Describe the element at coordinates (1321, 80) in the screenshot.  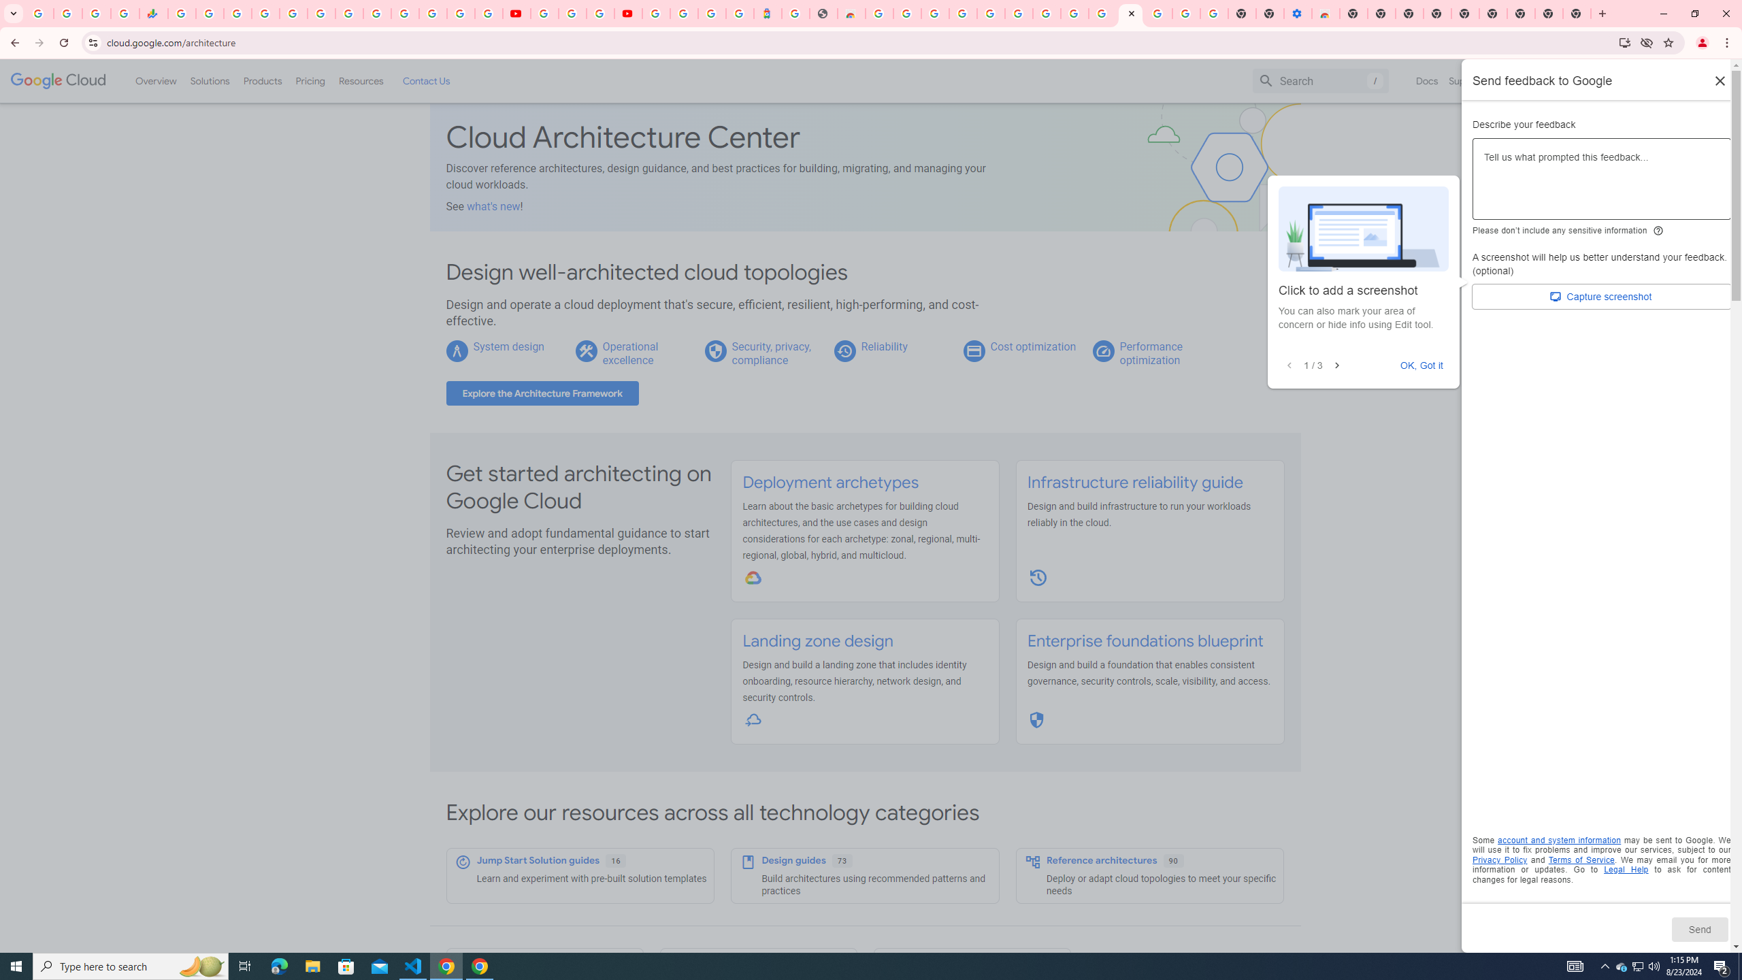
I see `Search` at that location.